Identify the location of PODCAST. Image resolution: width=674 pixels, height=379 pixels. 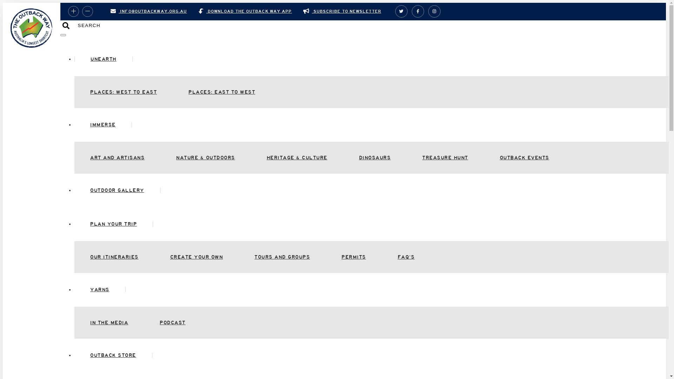
(173, 323).